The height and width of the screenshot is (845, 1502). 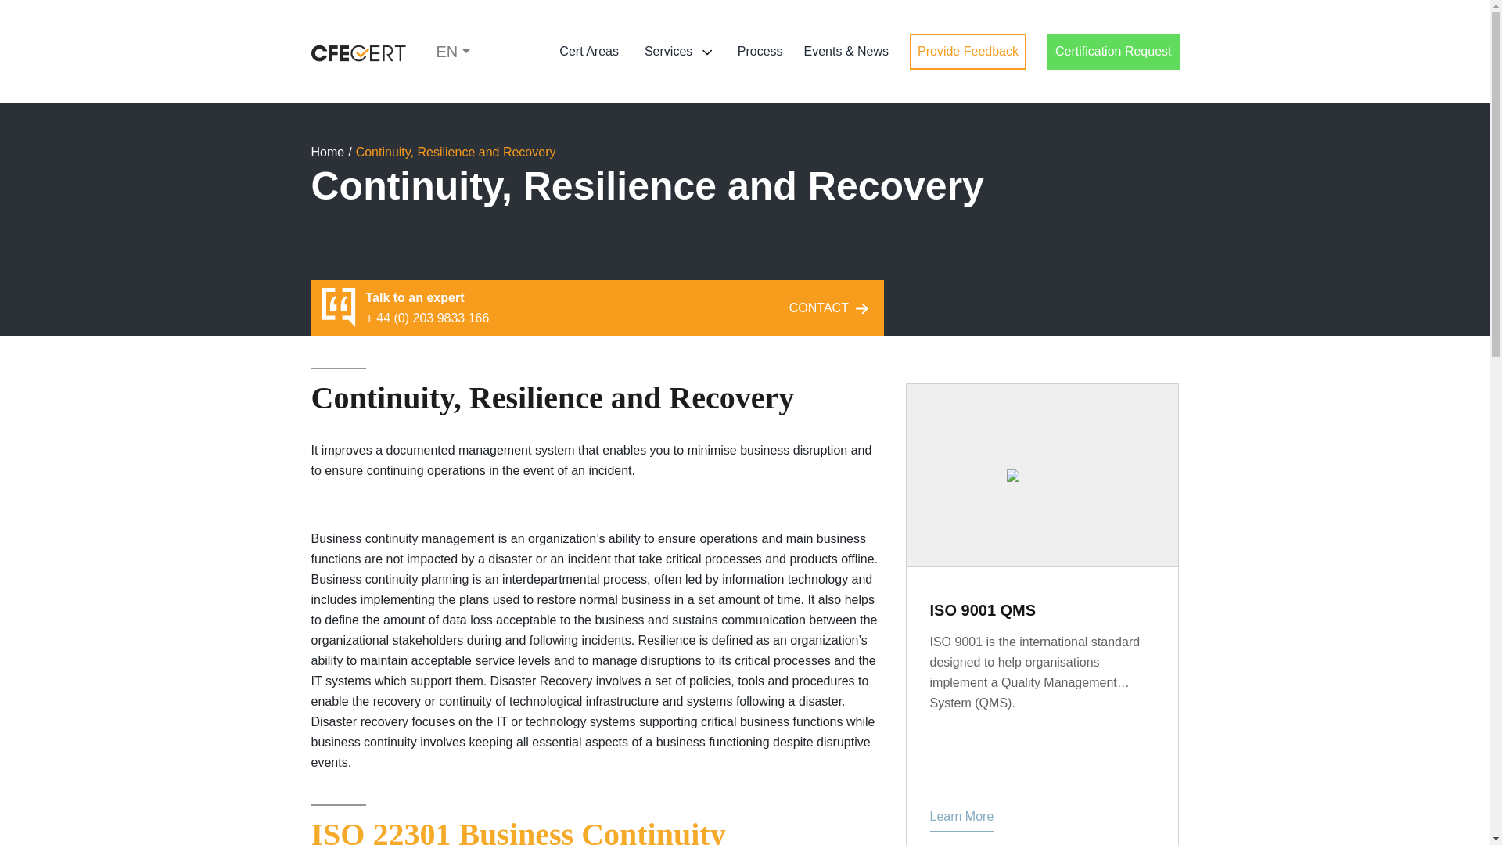 I want to click on Learn More, so click(x=961, y=818).